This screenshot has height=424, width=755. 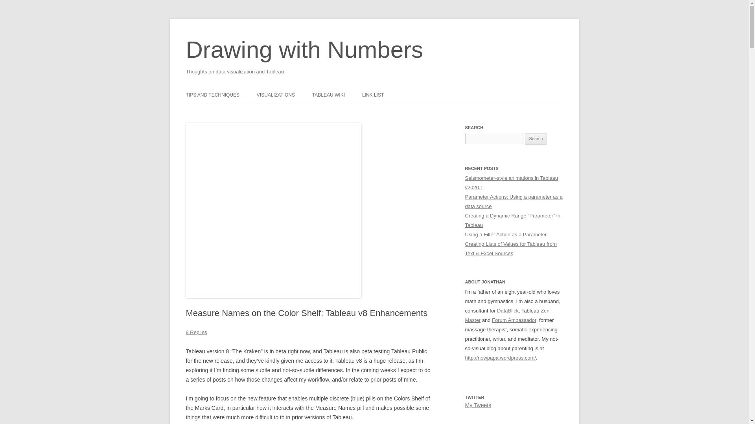 I want to click on BASICS, so click(x=352, y=111).